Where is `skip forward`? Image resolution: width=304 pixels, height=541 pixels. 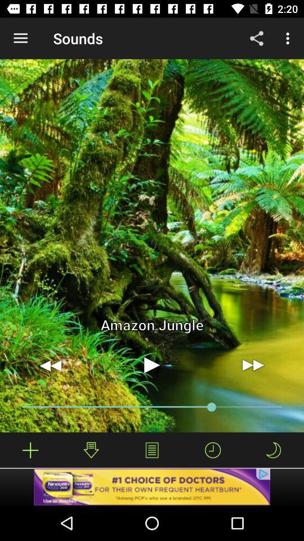 skip forward is located at coordinates (253, 365).